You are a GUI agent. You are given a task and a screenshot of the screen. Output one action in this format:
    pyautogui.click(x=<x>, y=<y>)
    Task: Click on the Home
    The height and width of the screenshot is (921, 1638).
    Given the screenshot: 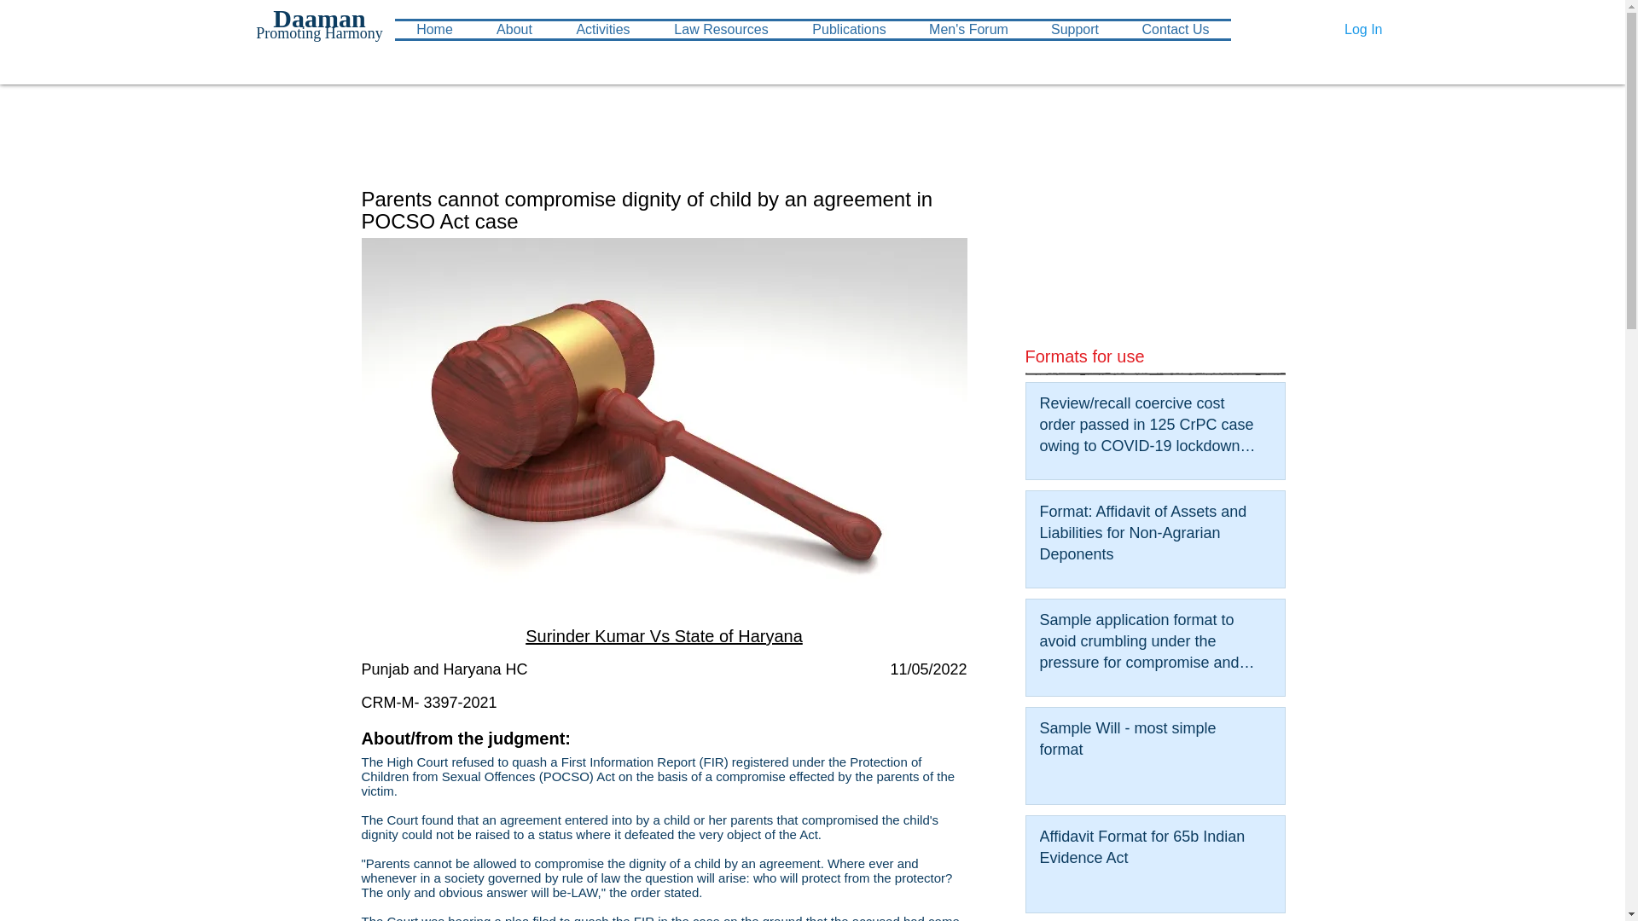 What is the action you would take?
    pyautogui.click(x=434, y=29)
    